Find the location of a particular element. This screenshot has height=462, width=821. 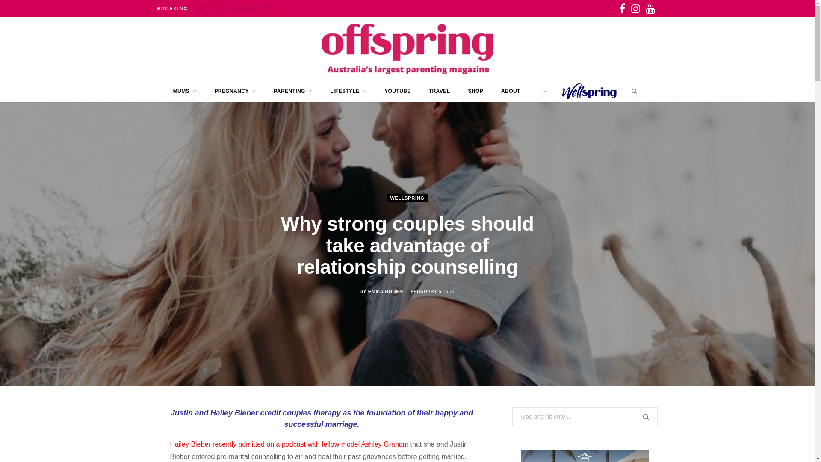

Search is located at coordinates (632, 91).